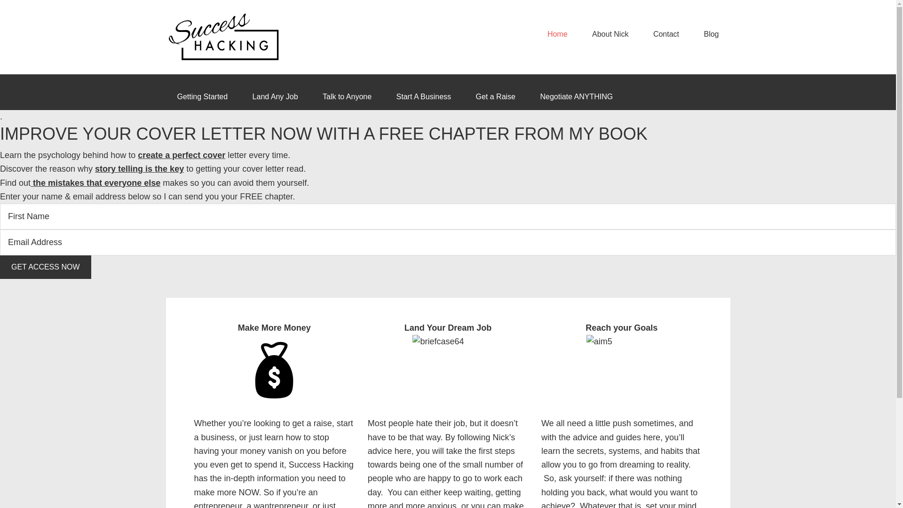 Image resolution: width=903 pixels, height=508 pixels. I want to click on About Nick, so click(610, 34).